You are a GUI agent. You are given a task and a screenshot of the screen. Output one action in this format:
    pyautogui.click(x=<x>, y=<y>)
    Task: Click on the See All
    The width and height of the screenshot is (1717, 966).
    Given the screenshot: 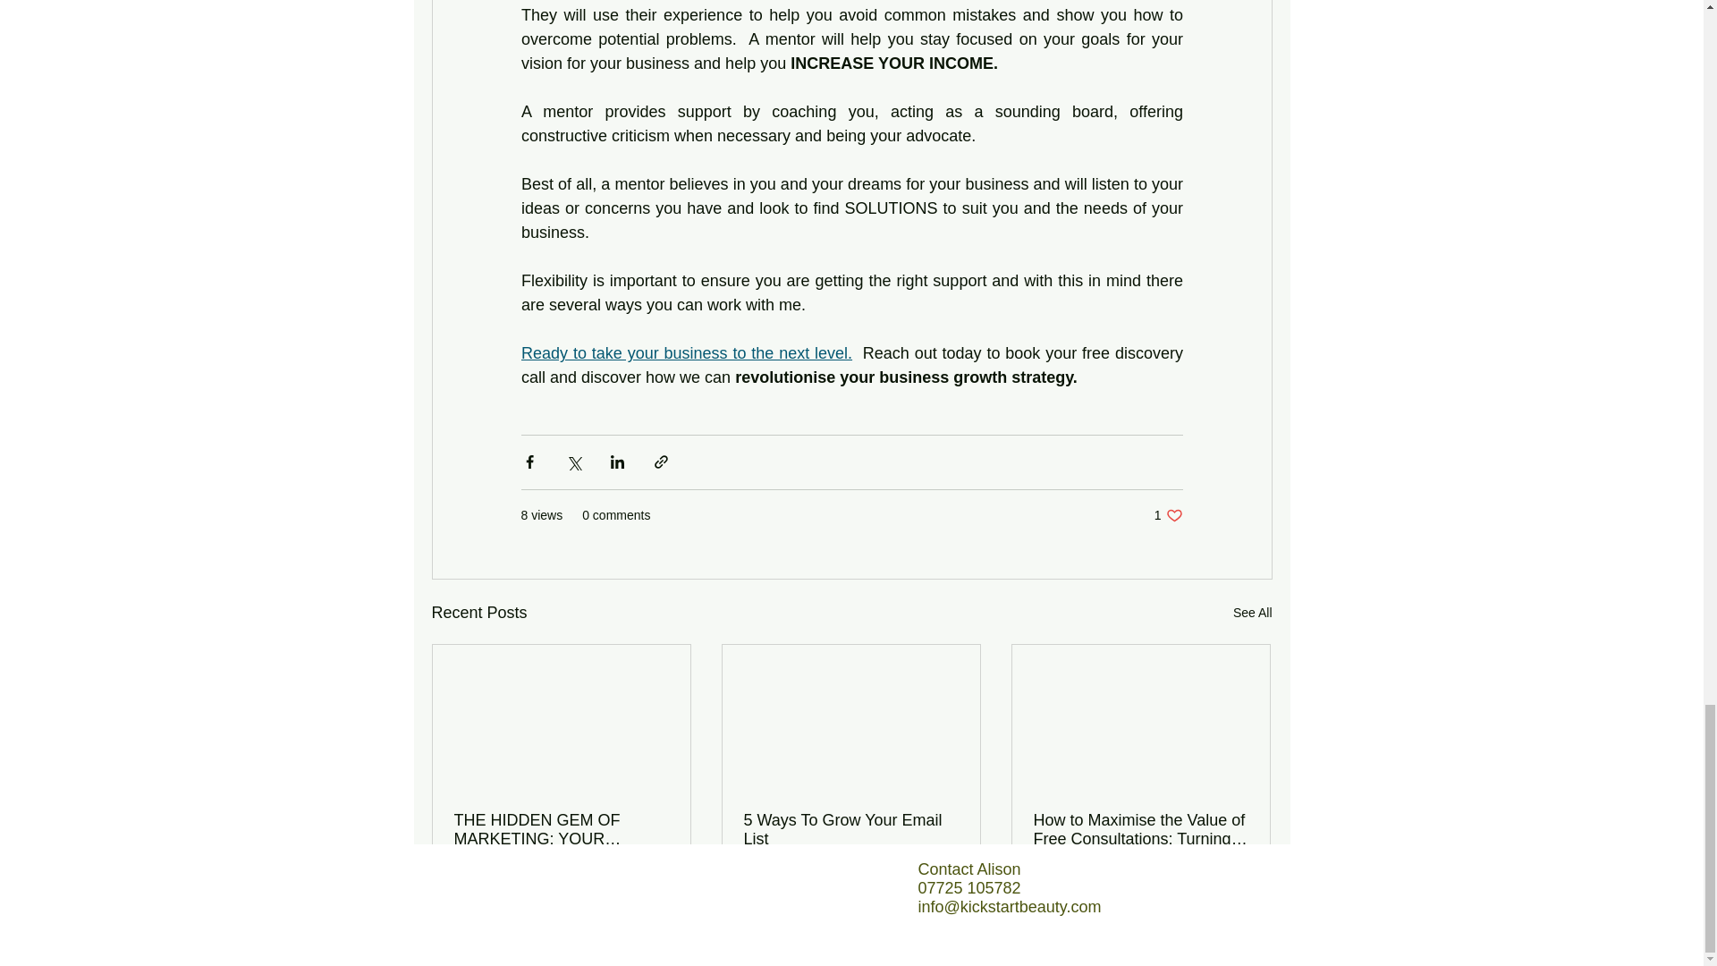 What is the action you would take?
    pyautogui.click(x=1093, y=892)
    